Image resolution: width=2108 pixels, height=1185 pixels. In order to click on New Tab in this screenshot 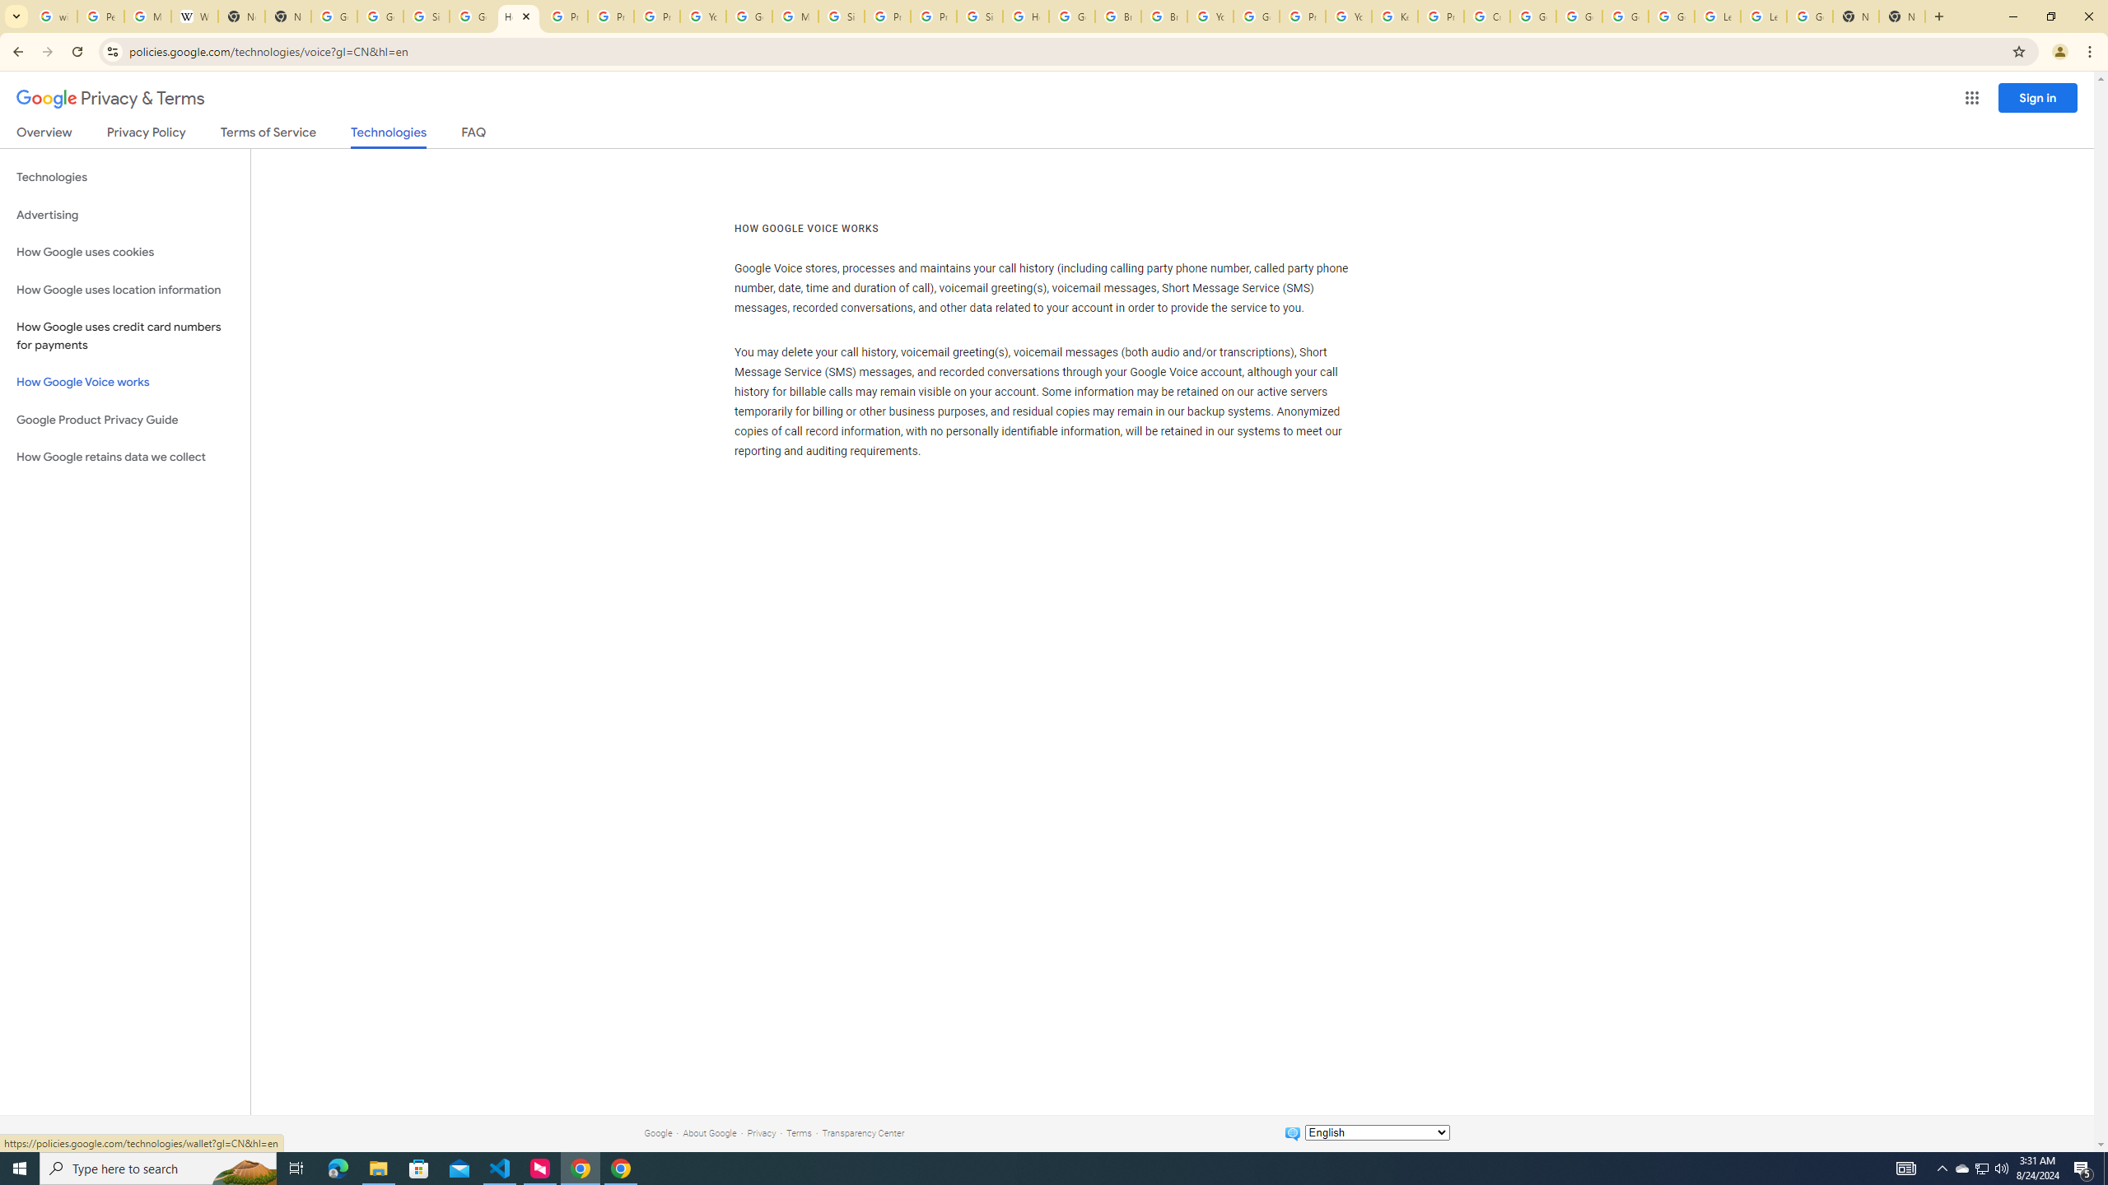, I will do `click(1902, 16)`.